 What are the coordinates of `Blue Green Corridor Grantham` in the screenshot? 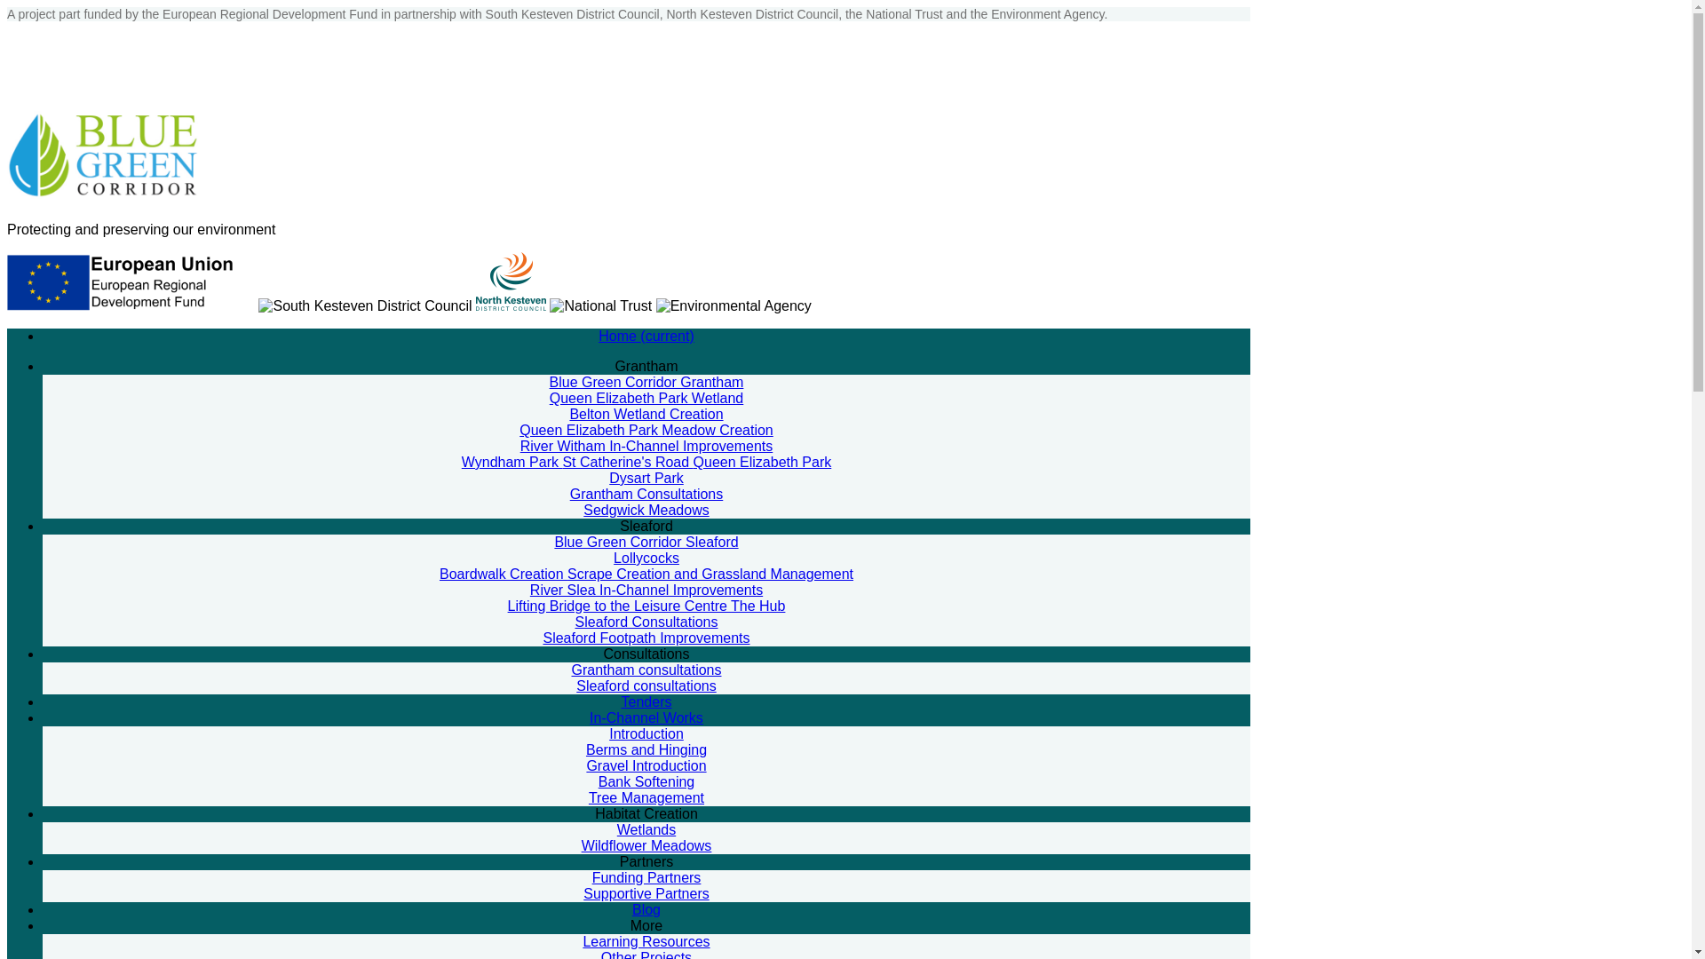 It's located at (646, 382).